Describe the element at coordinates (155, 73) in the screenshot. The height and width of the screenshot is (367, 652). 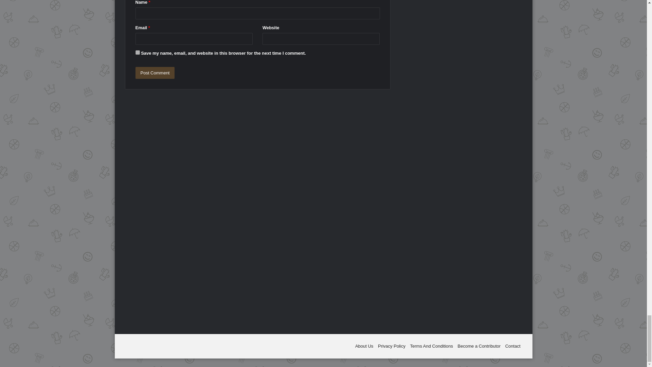
I see `Post Comment` at that location.